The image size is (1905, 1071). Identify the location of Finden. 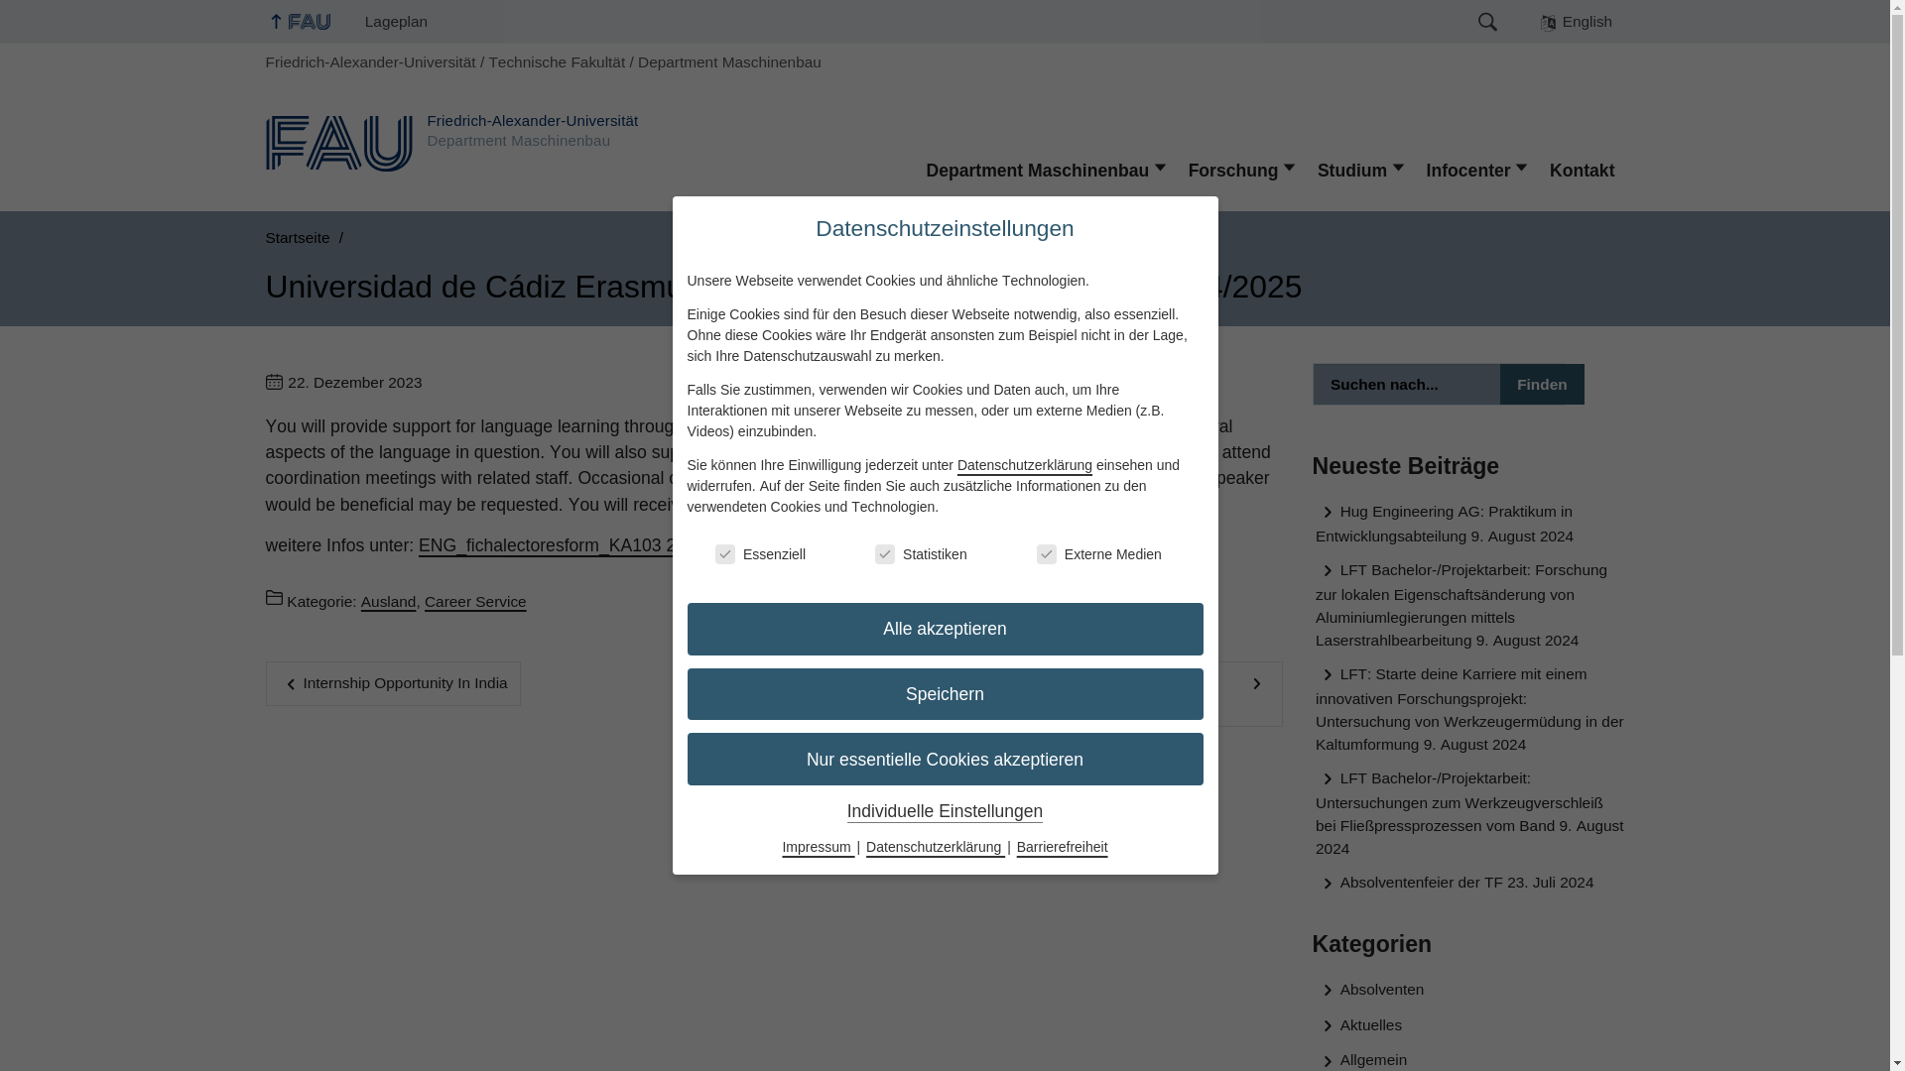
(1542, 385).